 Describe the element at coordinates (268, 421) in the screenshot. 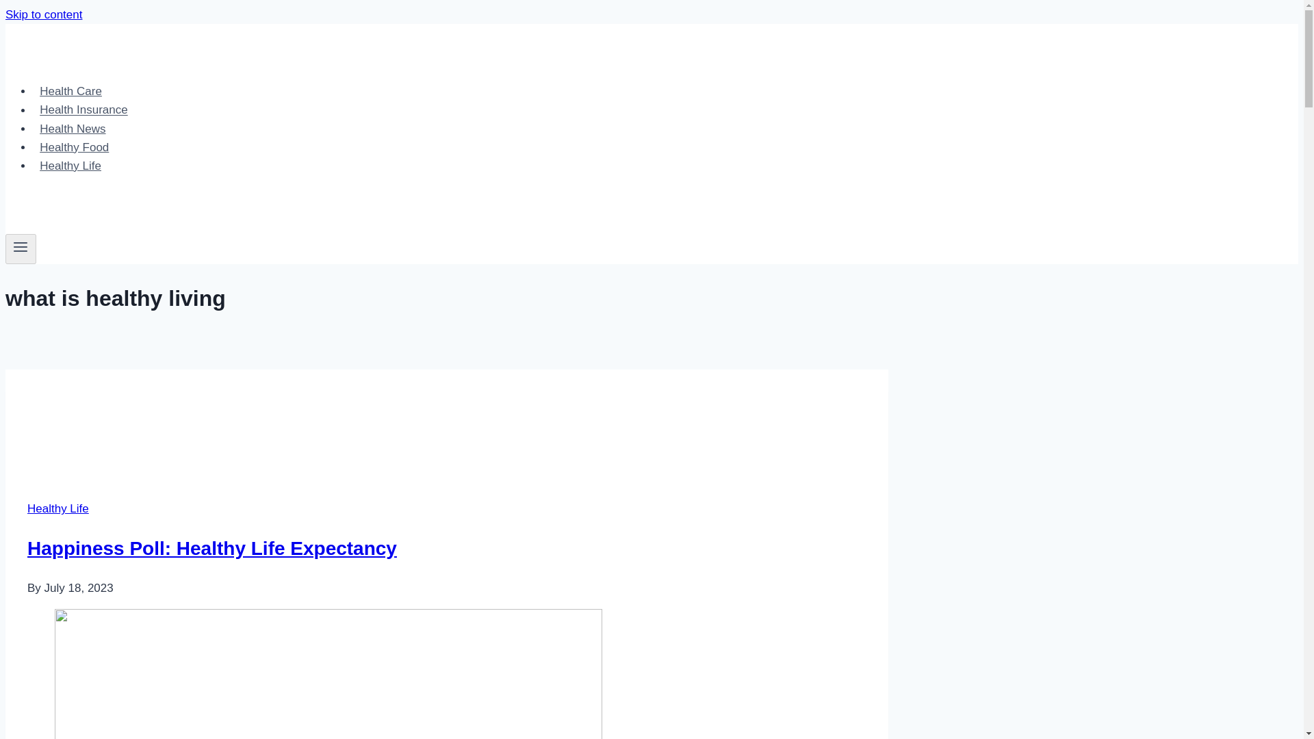

I see `Happiness Poll: Healthy Life Expectancy` at that location.